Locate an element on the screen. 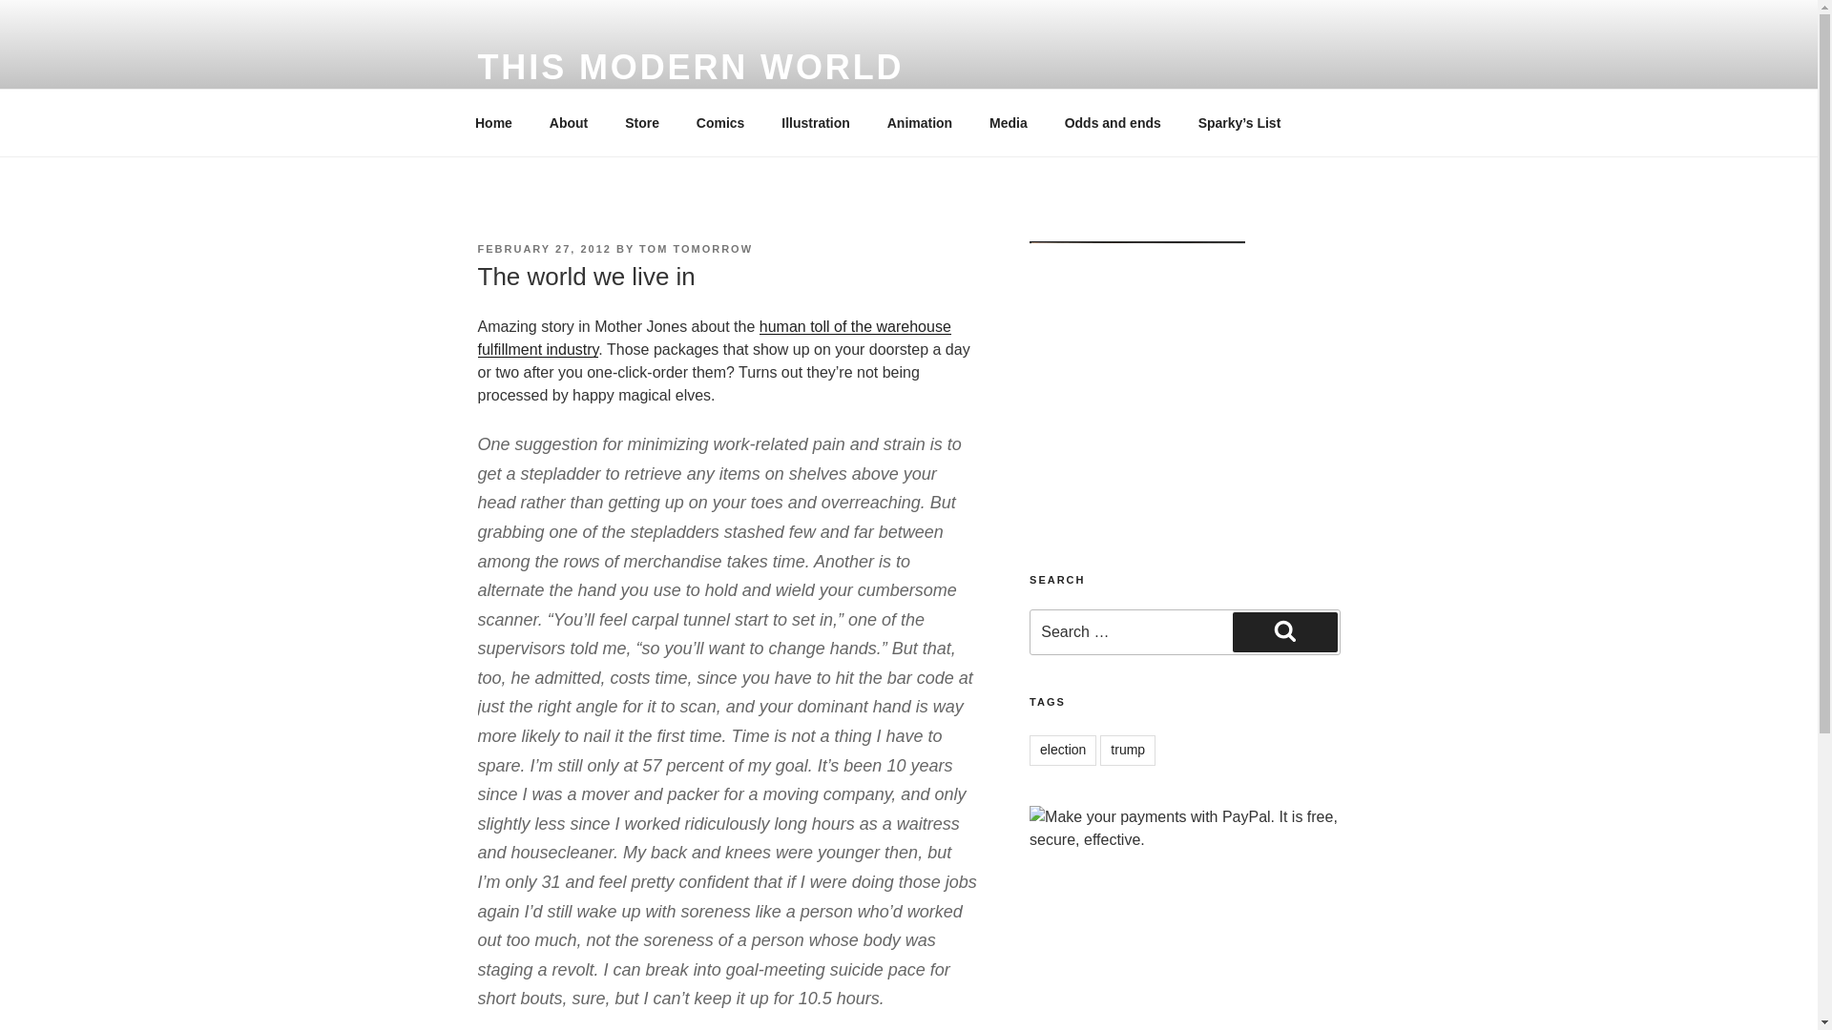  trump is located at coordinates (1128, 751).